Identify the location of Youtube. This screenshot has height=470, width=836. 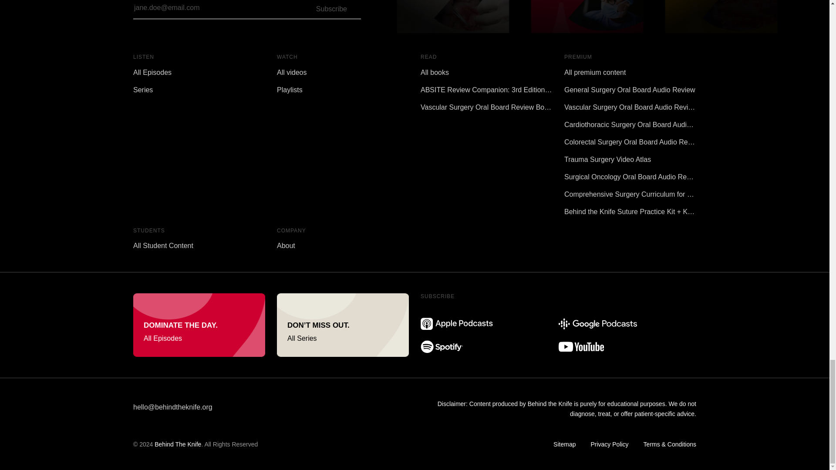
(581, 346).